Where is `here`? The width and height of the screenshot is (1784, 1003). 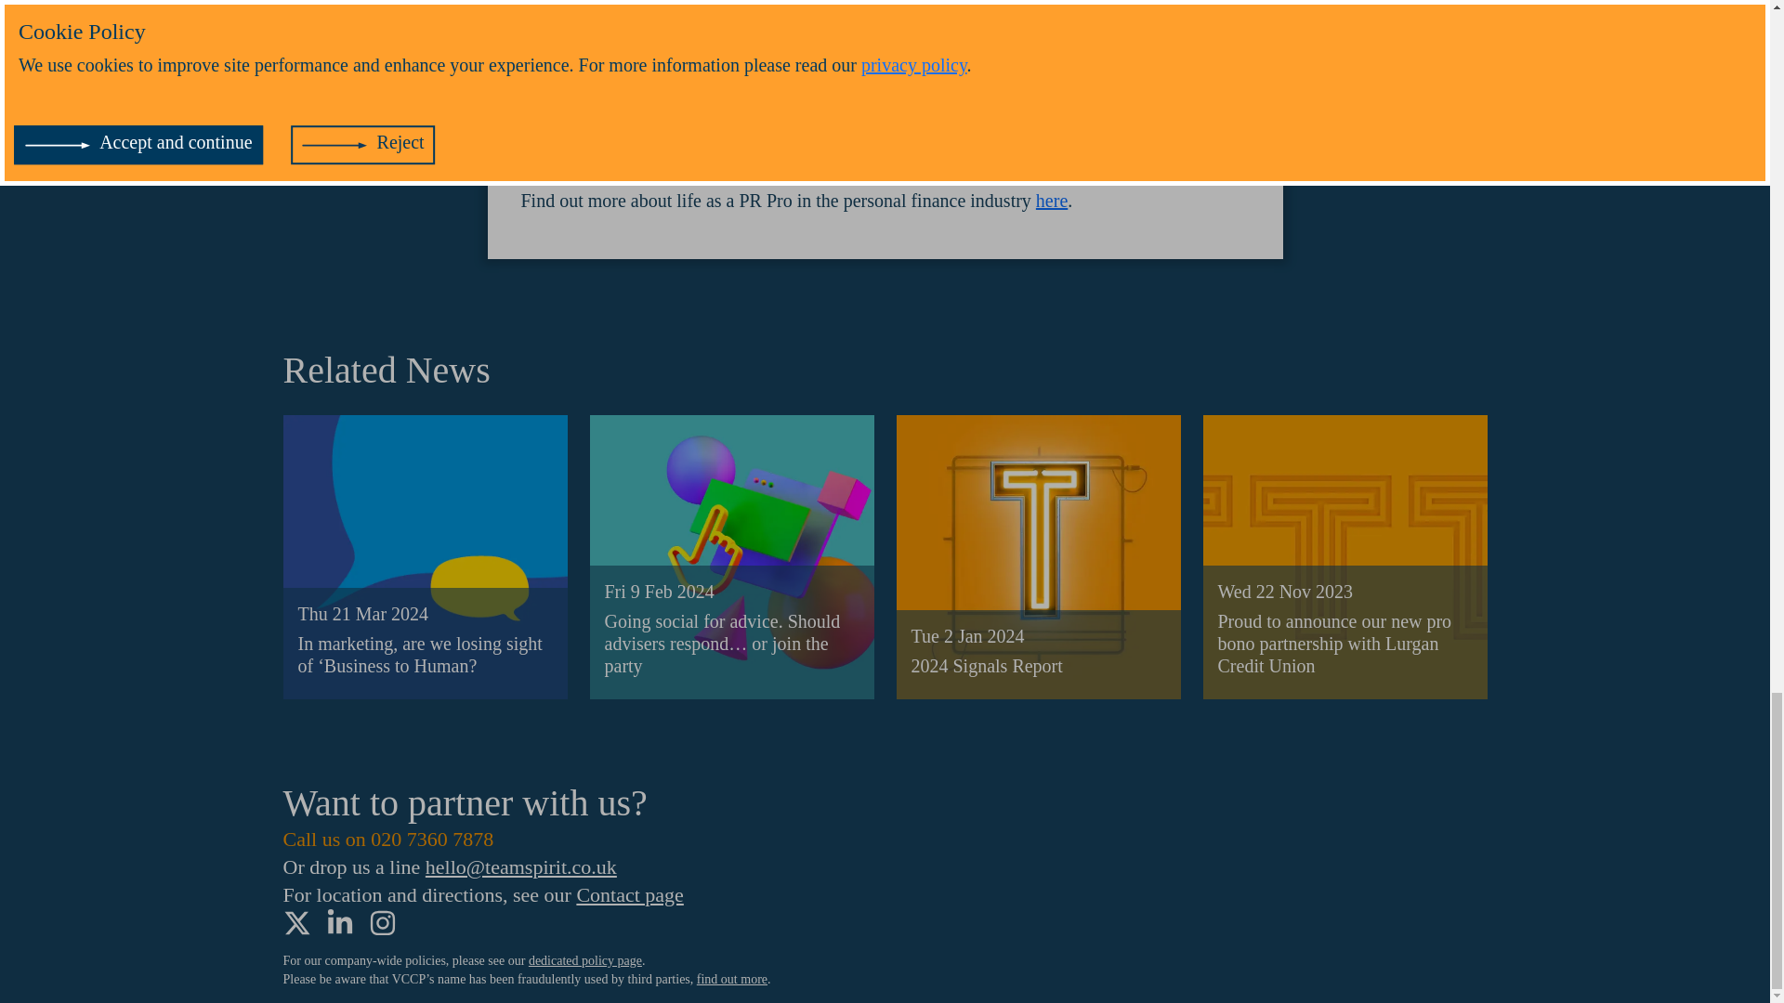
here is located at coordinates (1052, 201).